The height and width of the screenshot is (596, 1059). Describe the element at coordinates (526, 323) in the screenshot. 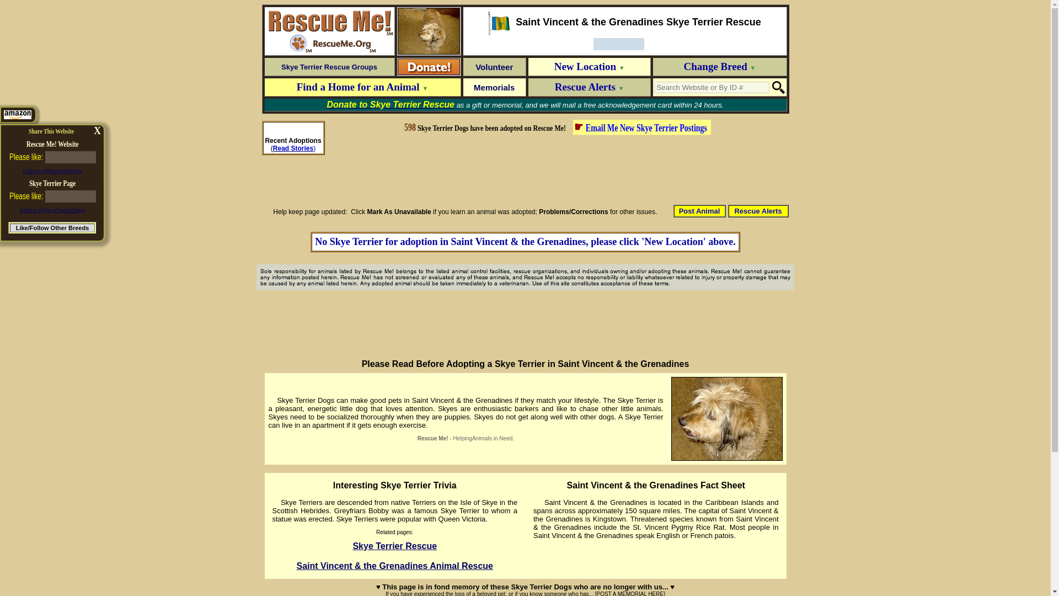

I see `Advertisement` at that location.